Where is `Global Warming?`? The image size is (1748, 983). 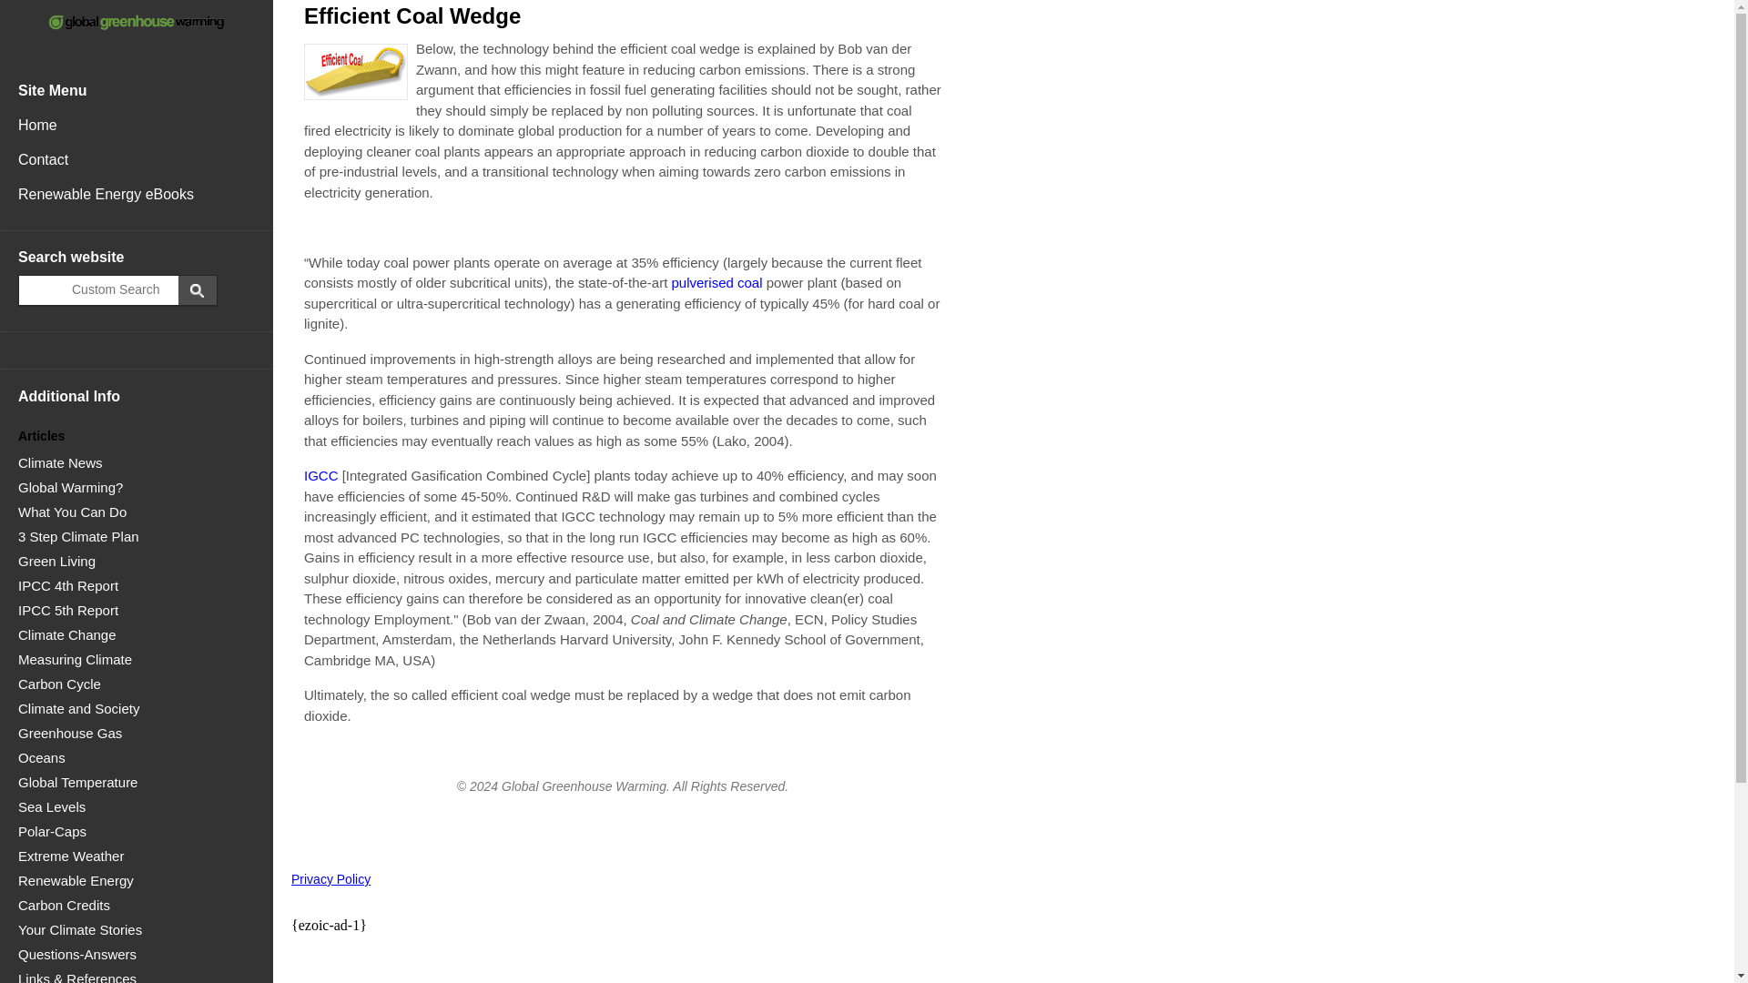 Global Warming? is located at coordinates (69, 488).